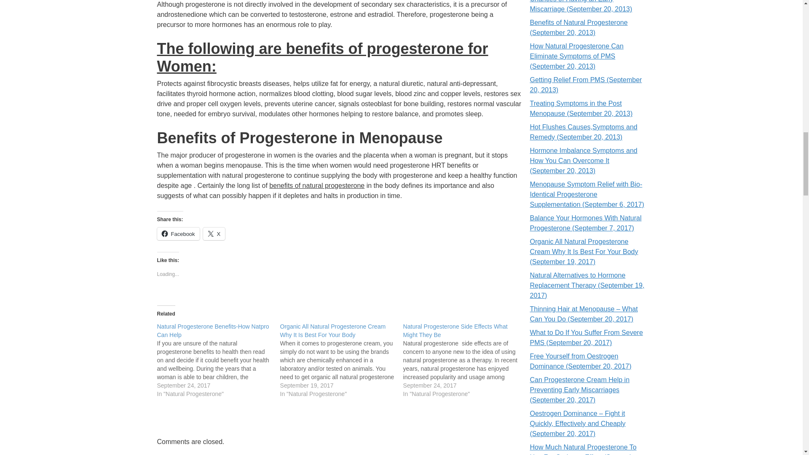 The width and height of the screenshot is (809, 455). Describe the element at coordinates (455, 330) in the screenshot. I see `Natural Progesterone Side Effects What Might They Be` at that location.